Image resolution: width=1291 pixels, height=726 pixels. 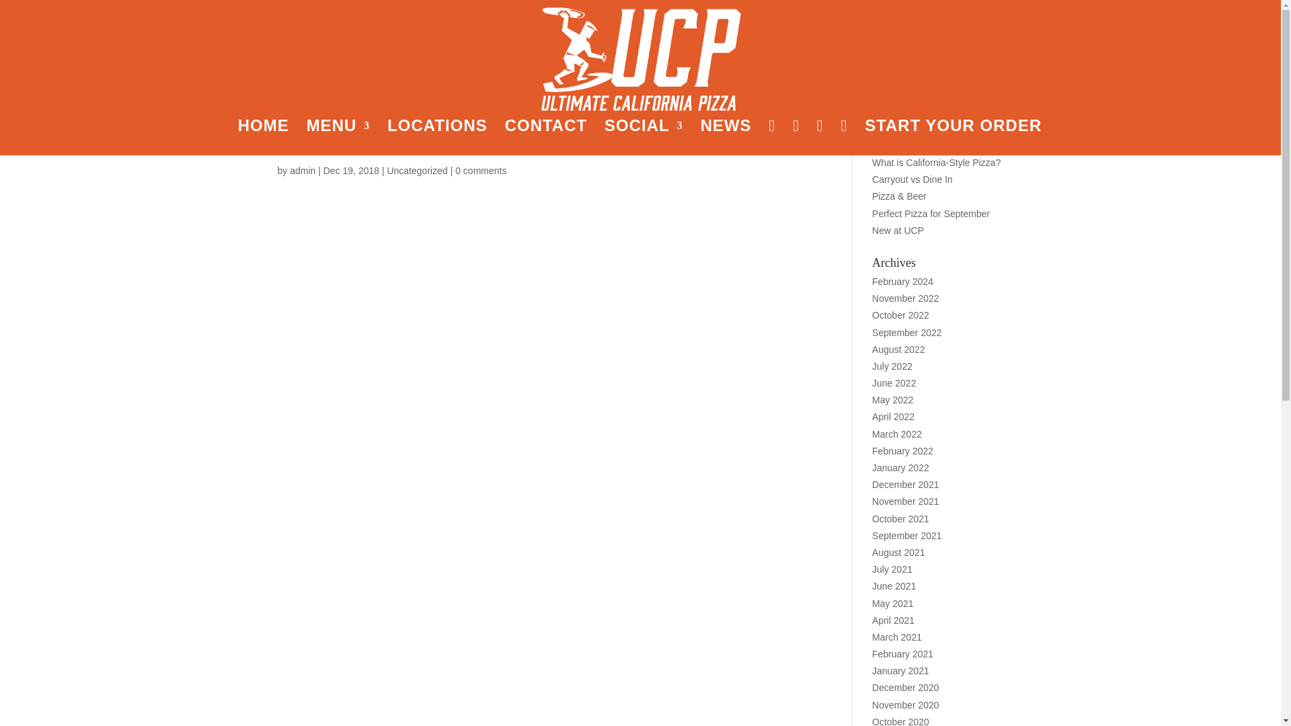 I want to click on LOCATIONS, so click(x=437, y=136).